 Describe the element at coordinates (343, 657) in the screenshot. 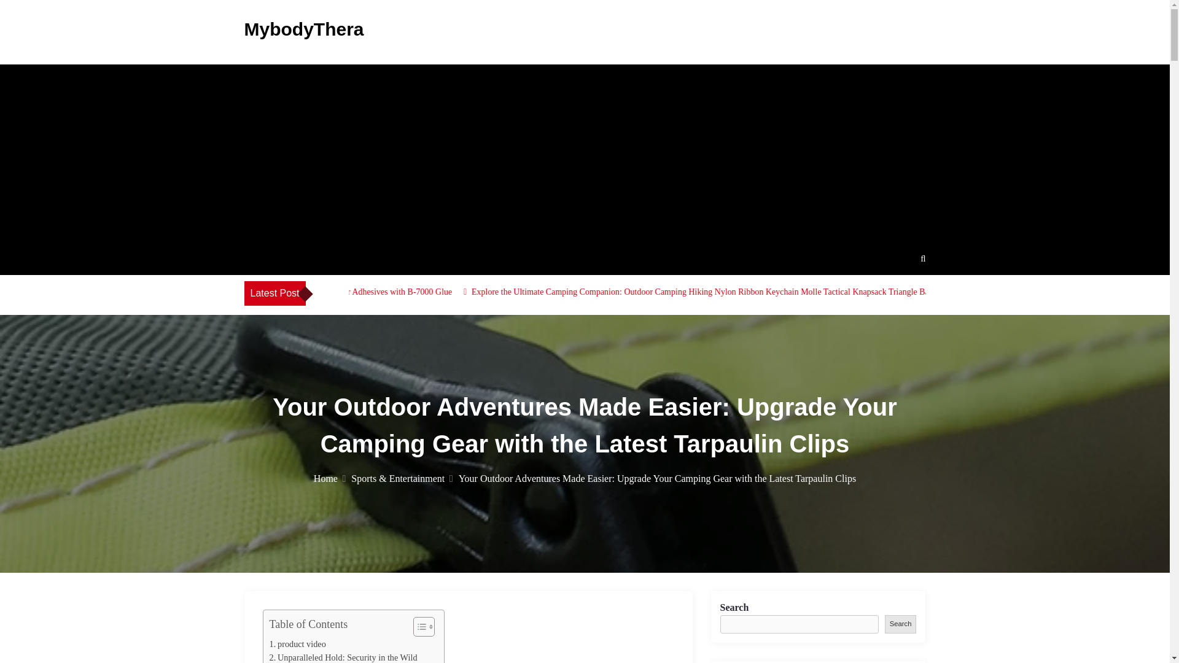

I see `Unparalleled Hold: Security in the Wild` at that location.